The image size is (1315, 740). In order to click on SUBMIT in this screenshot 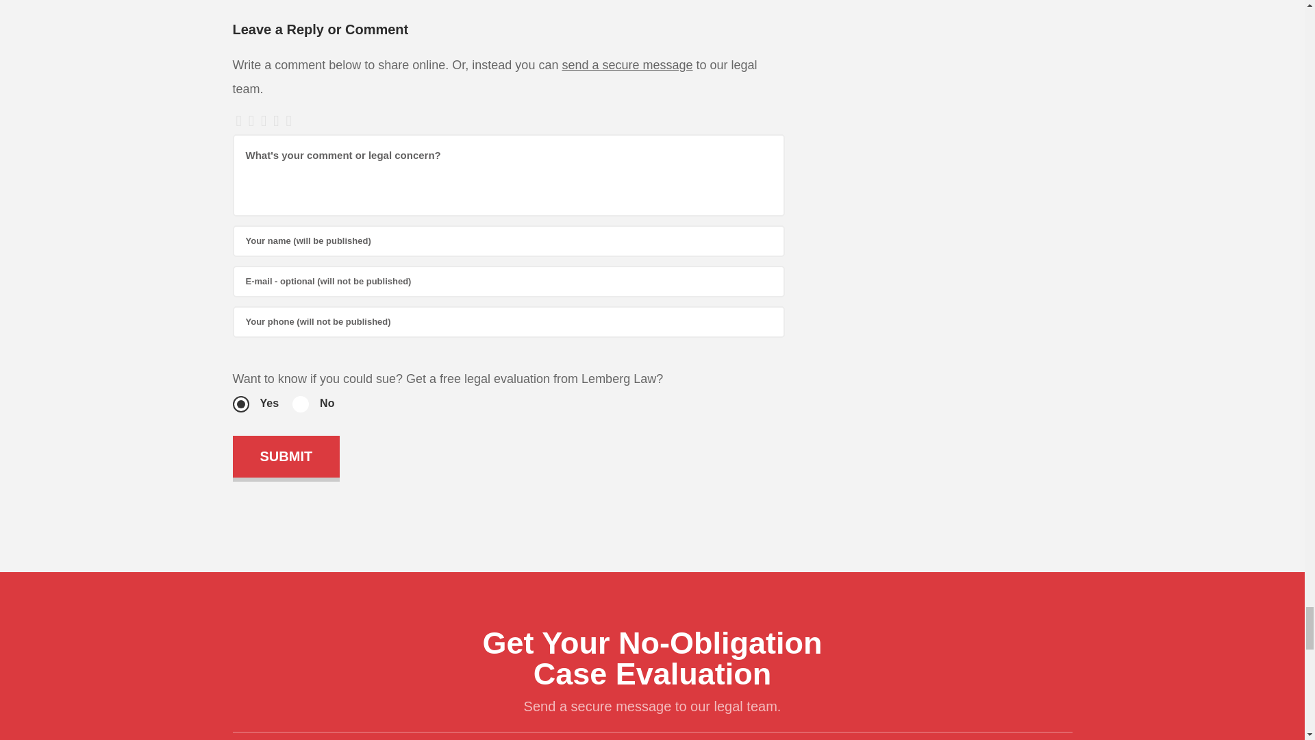, I will do `click(286, 456)`.